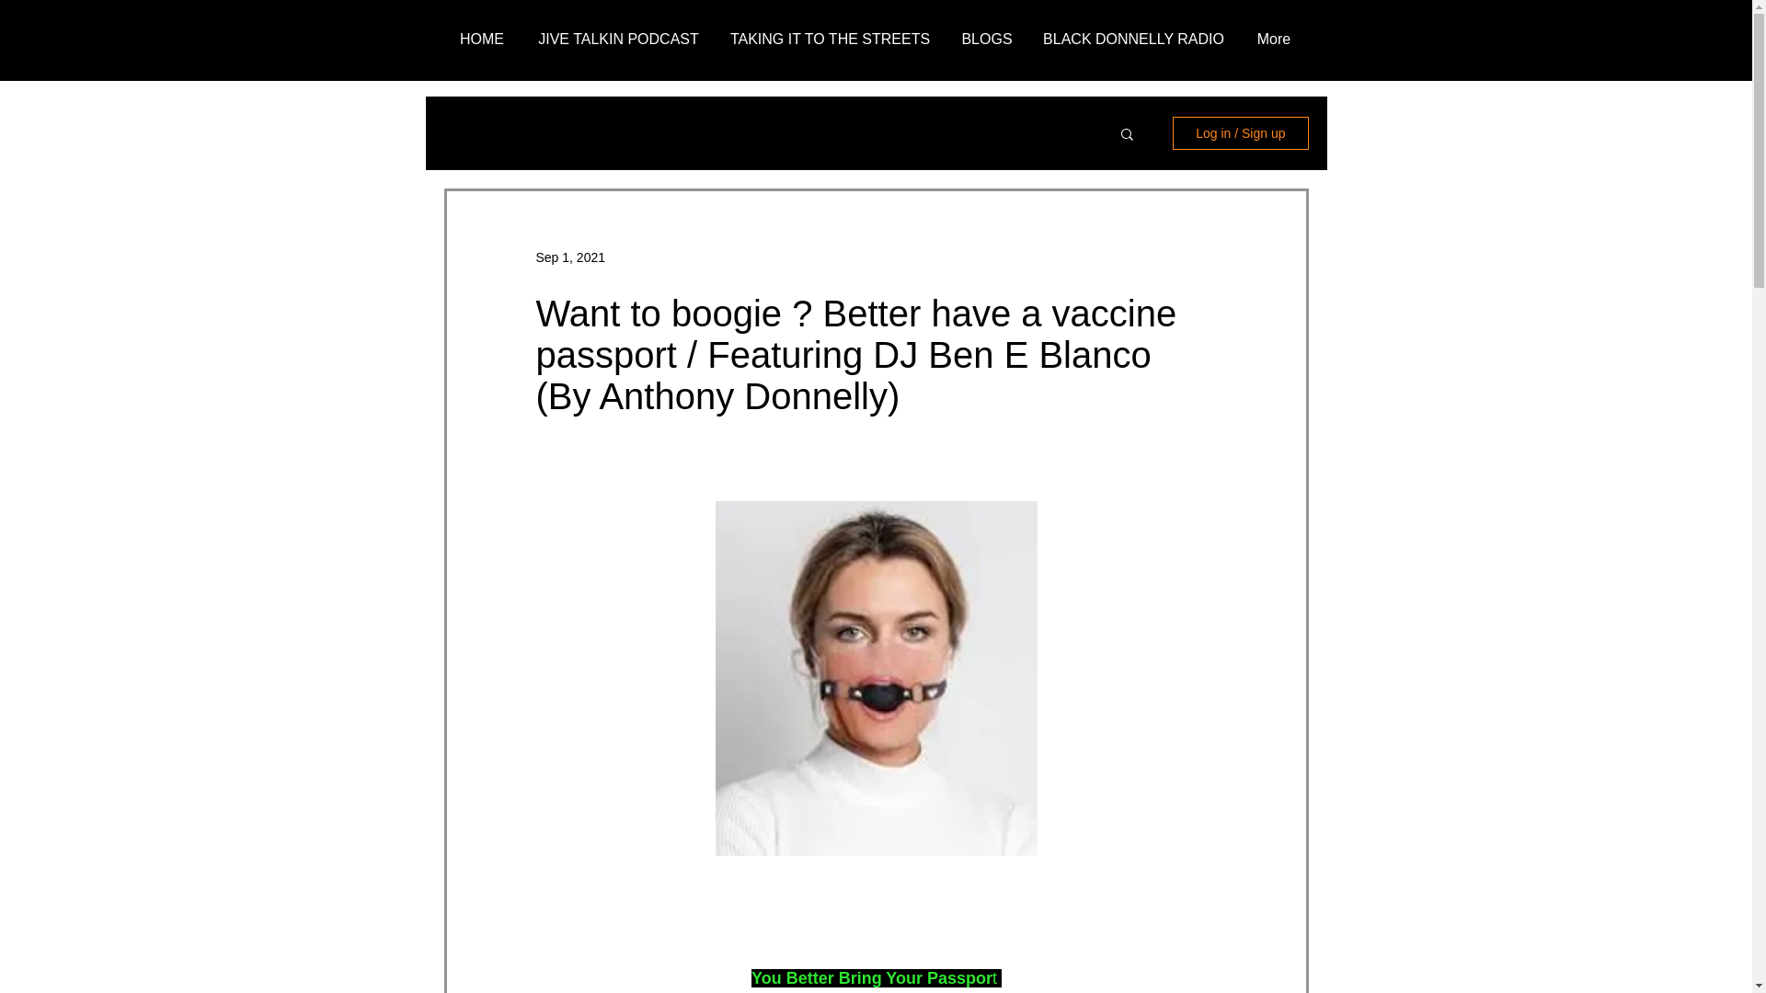  What do you see at coordinates (618, 39) in the screenshot?
I see `JIVE TALKIN PODCAST` at bounding box center [618, 39].